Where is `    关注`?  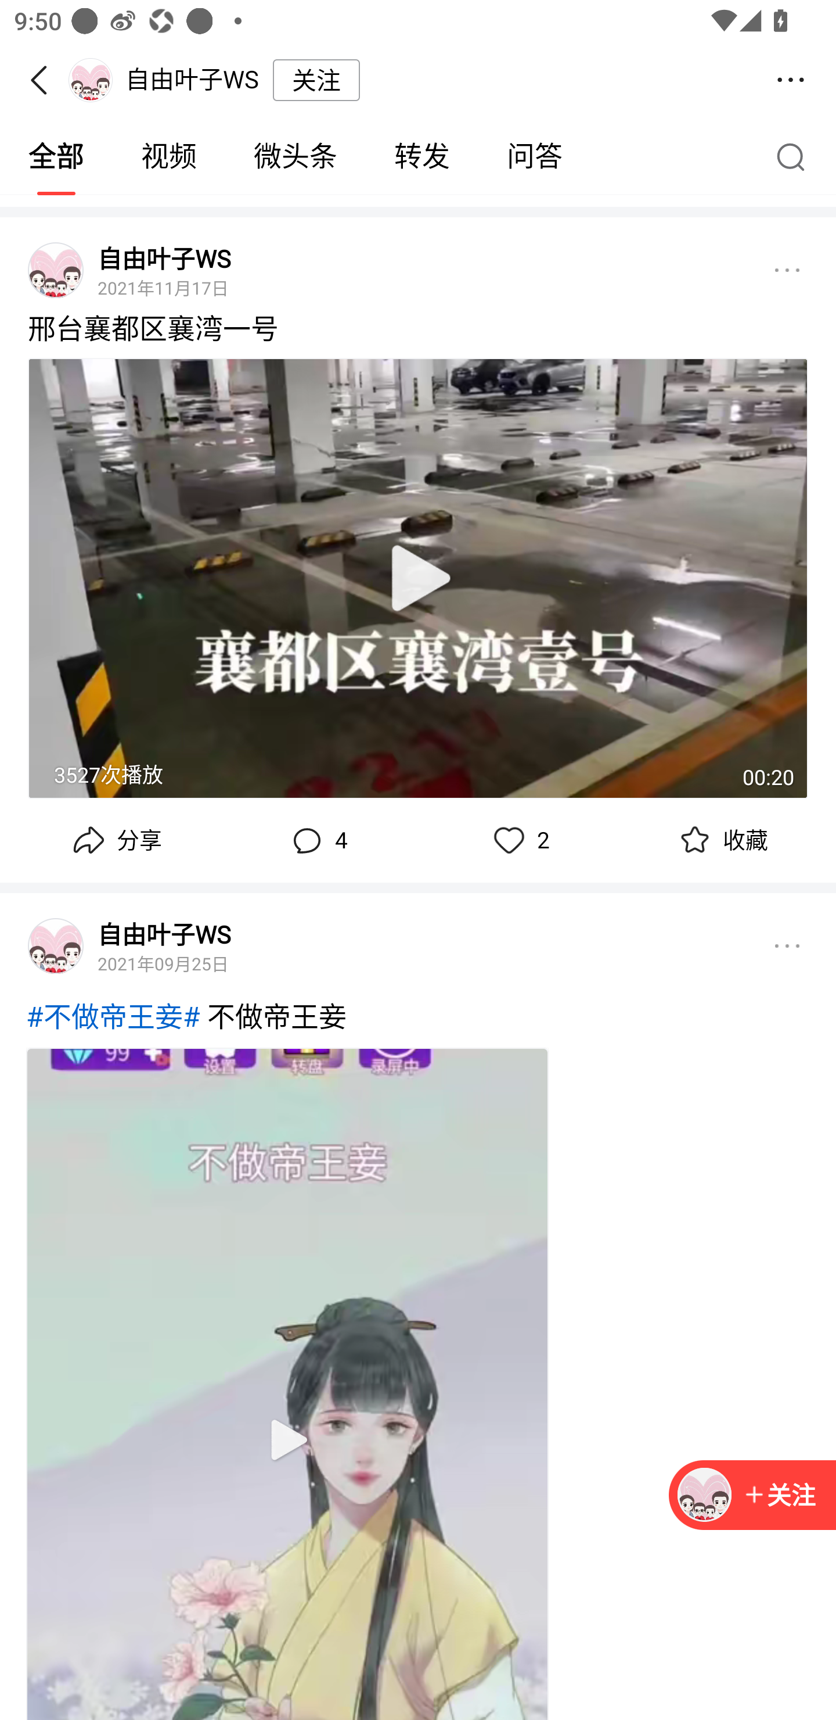
    关注 is located at coordinates (752, 1496).